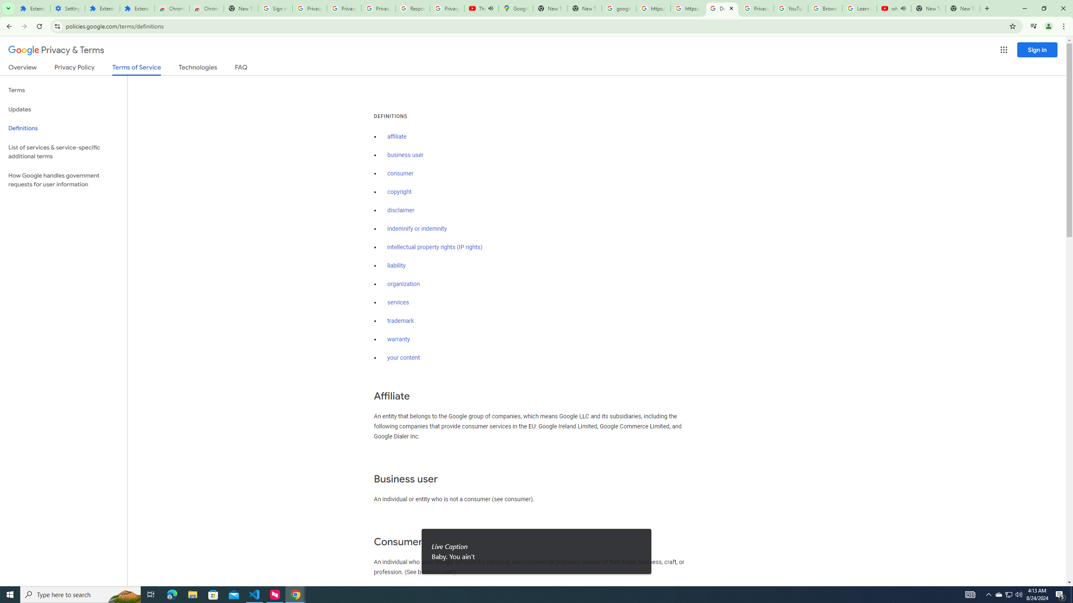 Image resolution: width=1073 pixels, height=603 pixels. Describe the element at coordinates (102, 8) in the screenshot. I see `Extensions` at that location.